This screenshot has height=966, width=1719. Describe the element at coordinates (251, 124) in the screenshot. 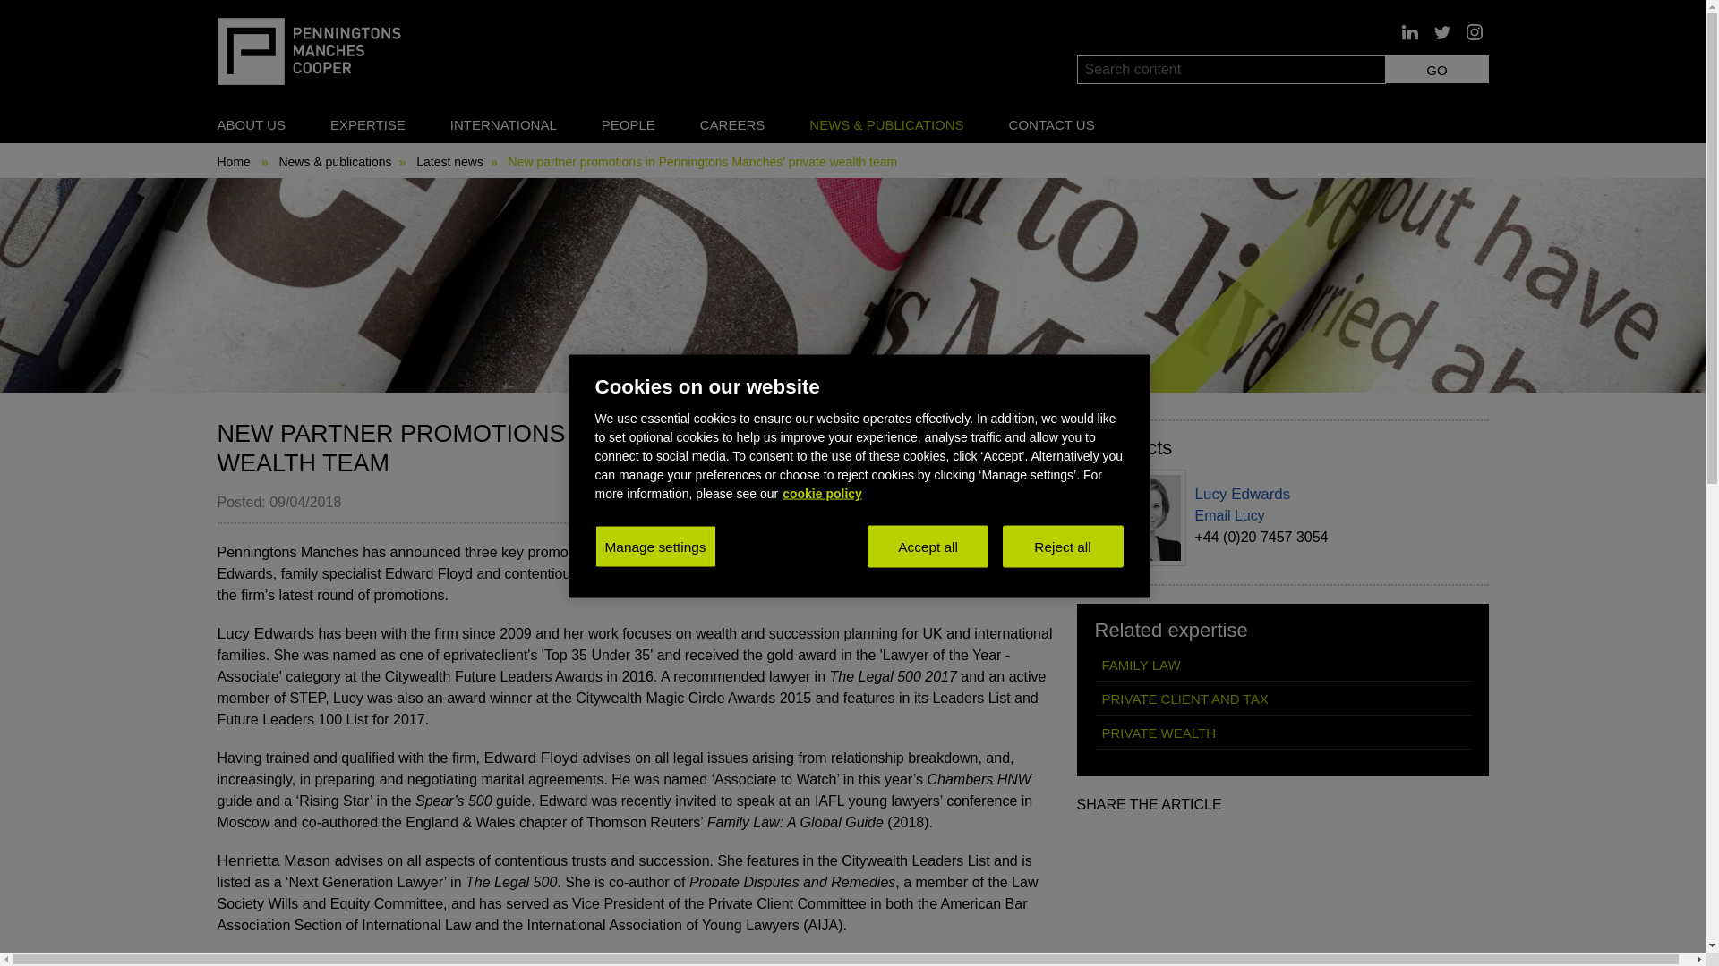

I see `ABOUT US` at that location.